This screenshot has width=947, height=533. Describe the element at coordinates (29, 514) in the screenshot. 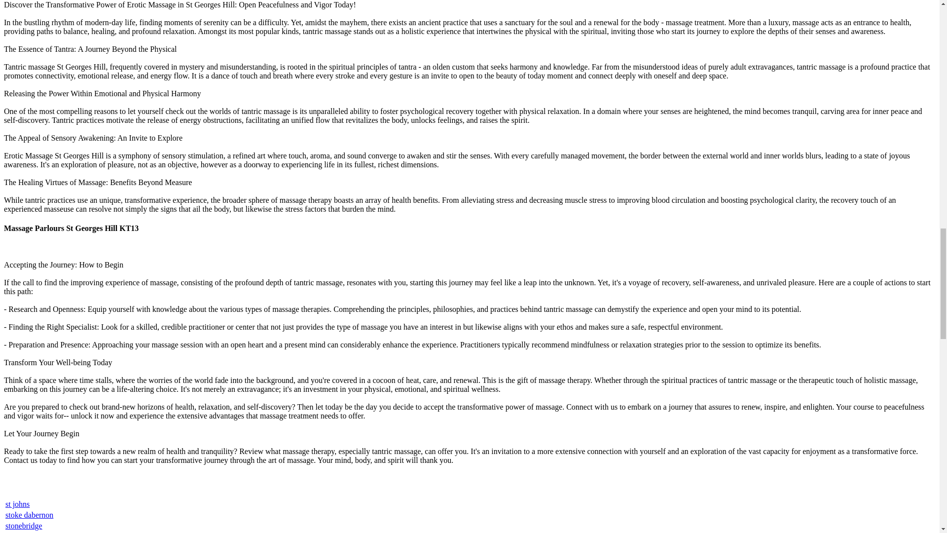

I see `stoke dabernon` at that location.